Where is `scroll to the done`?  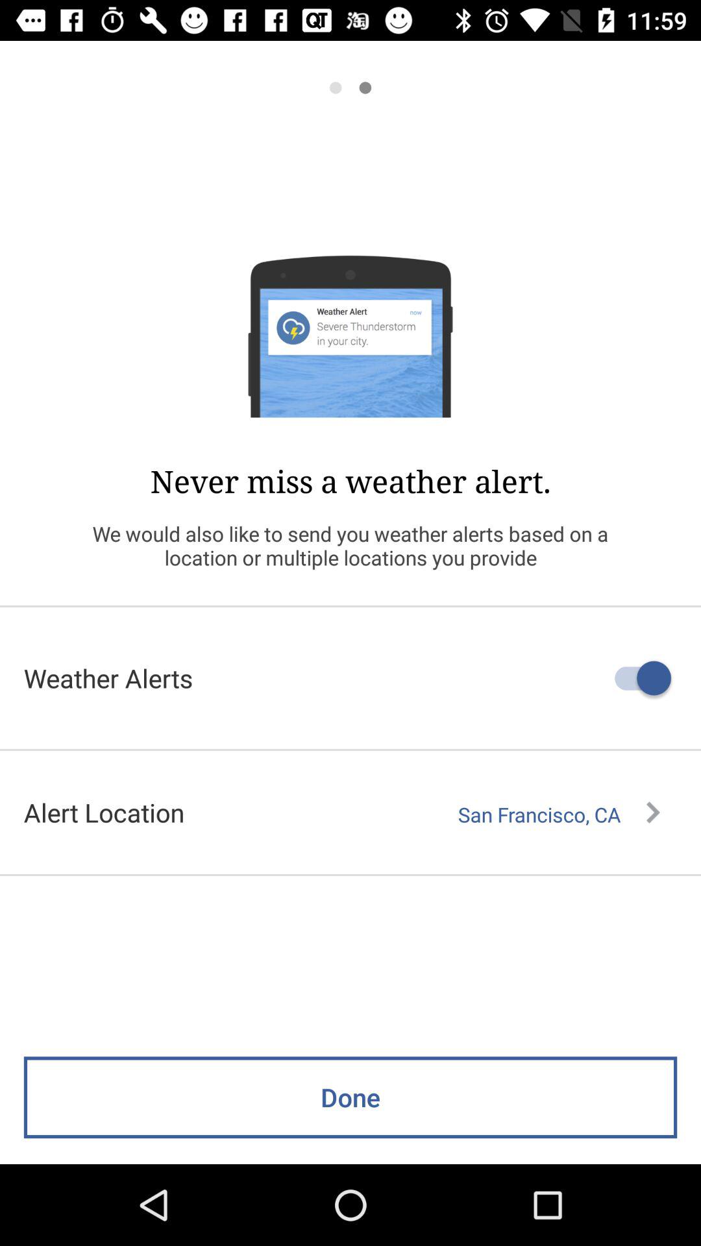 scroll to the done is located at coordinates (350, 1097).